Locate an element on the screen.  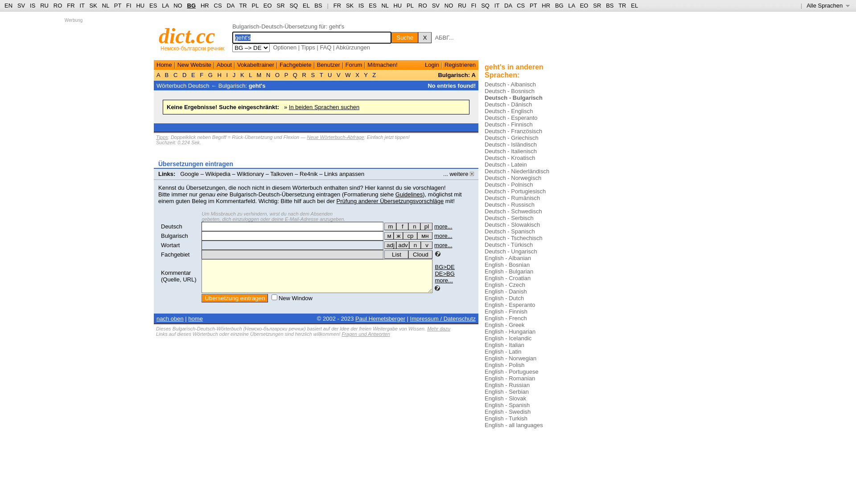
Mehr dazu is located at coordinates (439, 329).